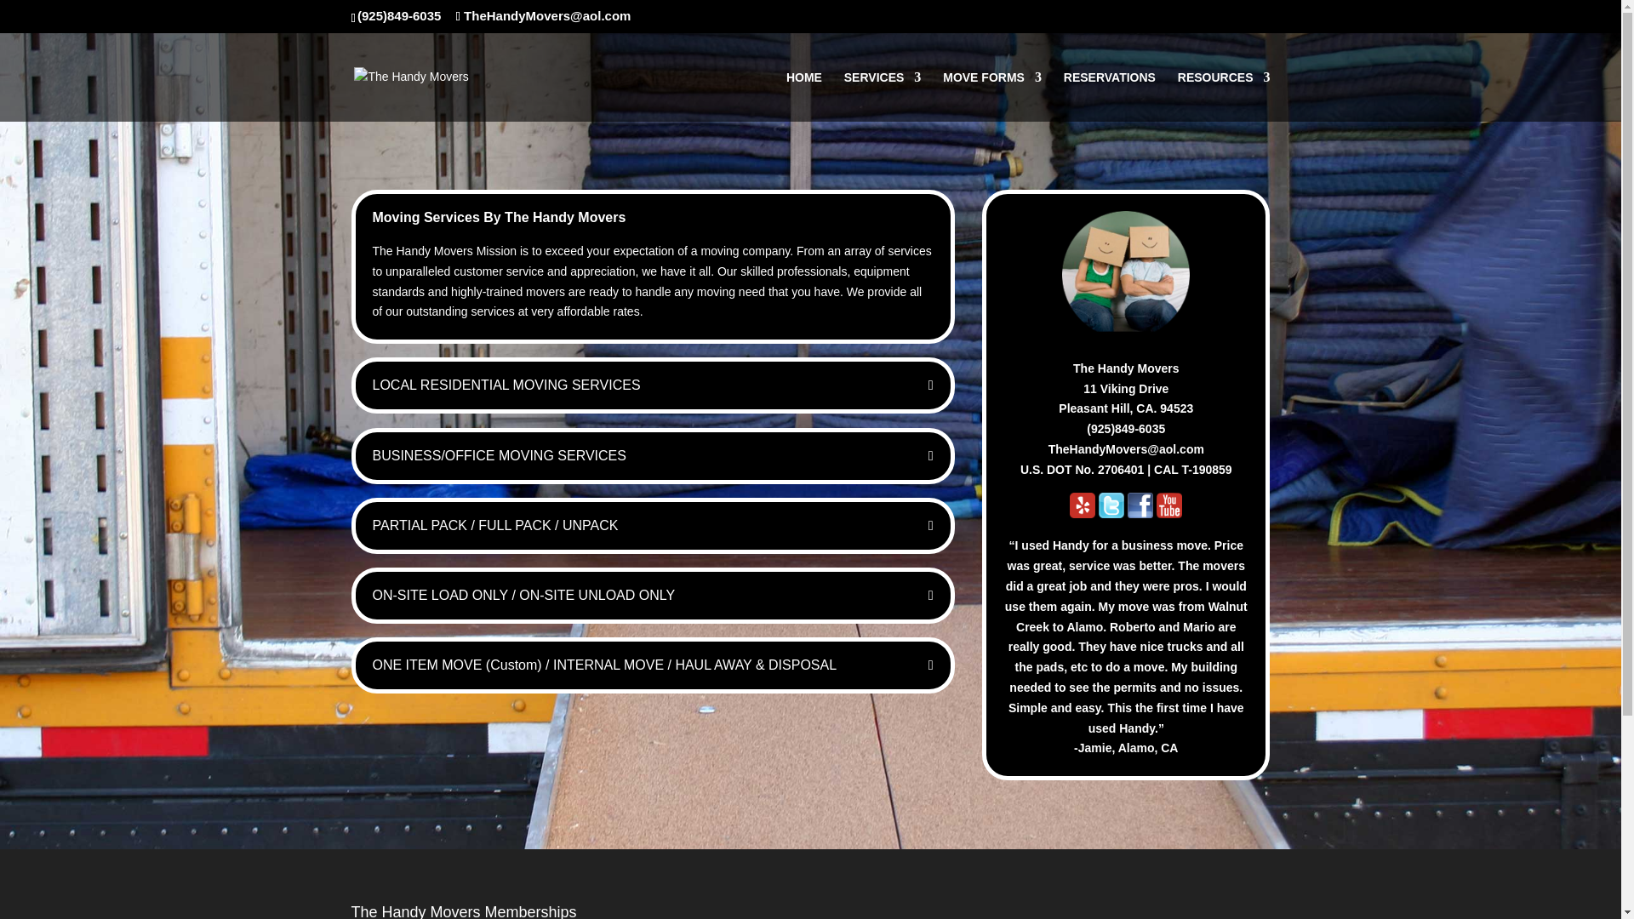 Image resolution: width=1634 pixels, height=919 pixels. I want to click on SERVICES, so click(883, 96).